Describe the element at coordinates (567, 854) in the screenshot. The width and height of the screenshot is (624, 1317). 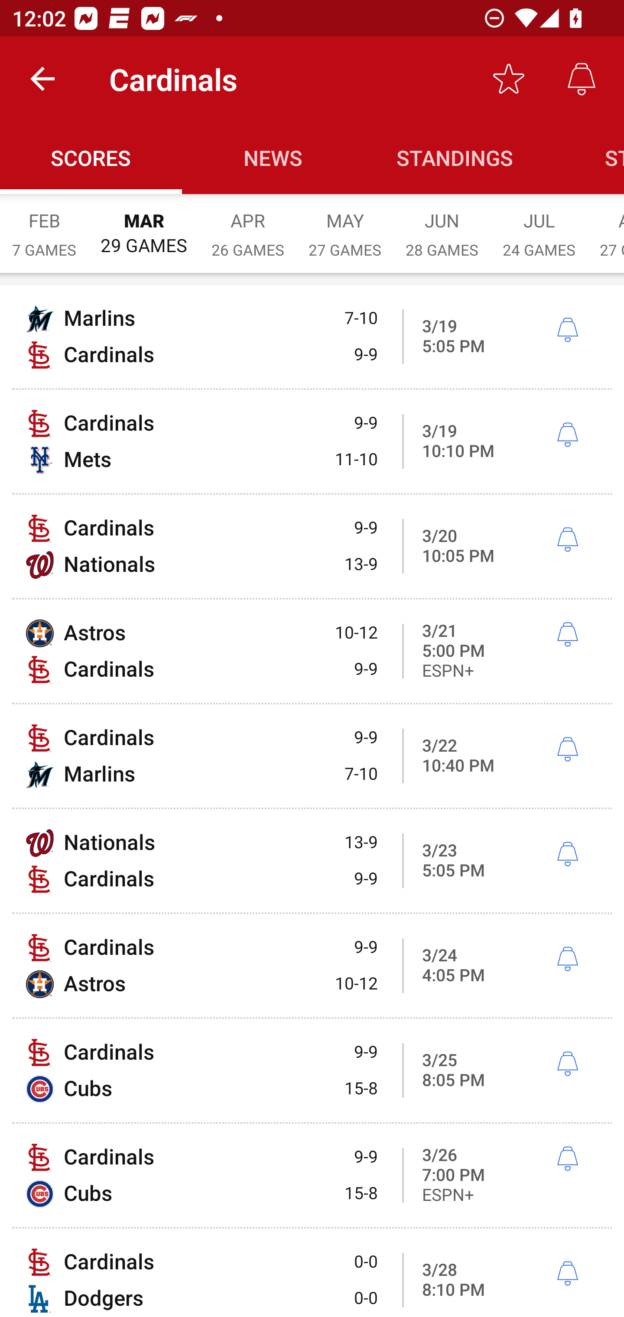
I see `í` at that location.